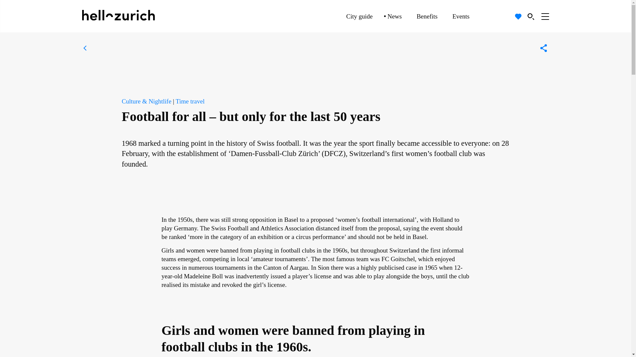 The width and height of the screenshot is (636, 357). I want to click on Search, so click(531, 16).